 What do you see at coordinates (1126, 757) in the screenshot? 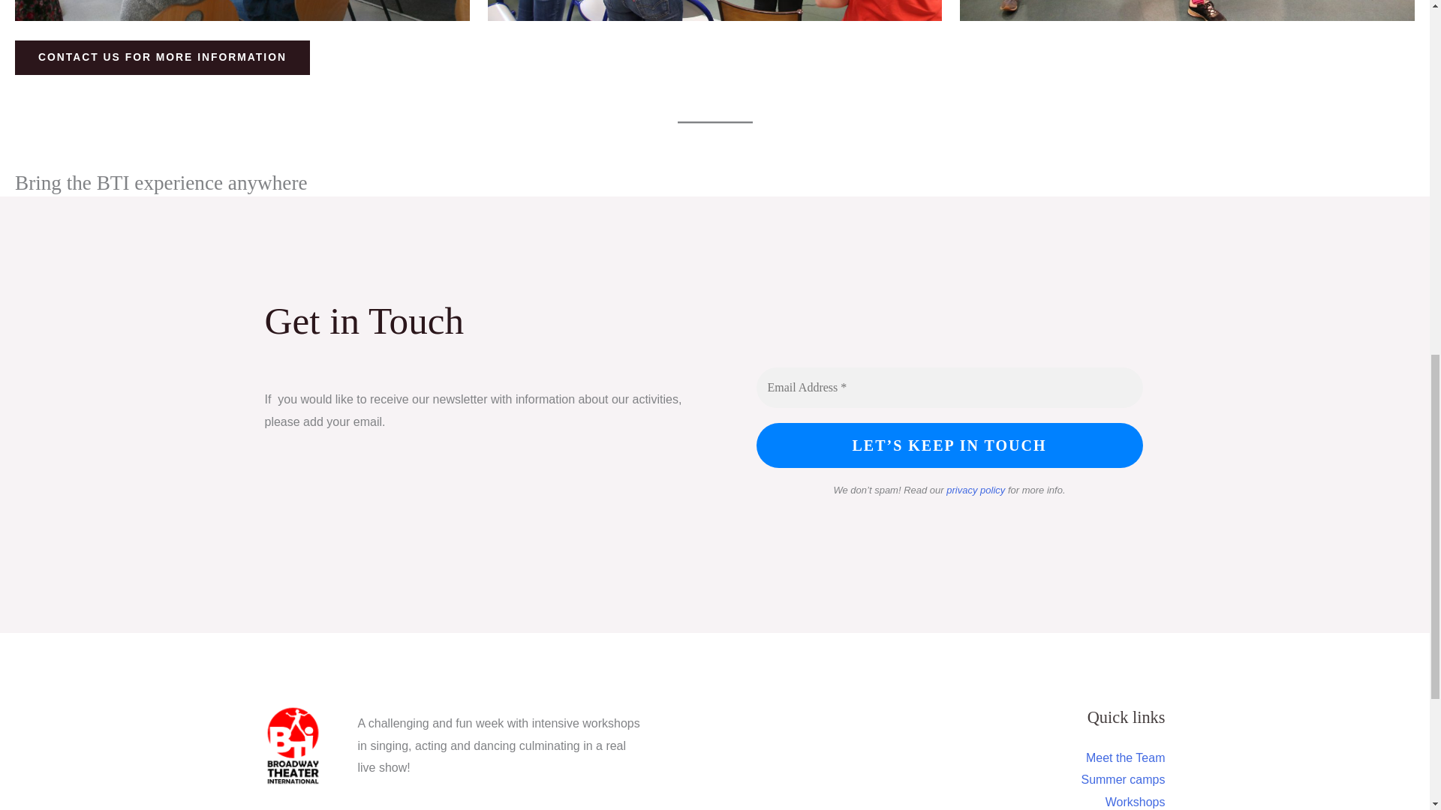
I see `Meet the Team` at bounding box center [1126, 757].